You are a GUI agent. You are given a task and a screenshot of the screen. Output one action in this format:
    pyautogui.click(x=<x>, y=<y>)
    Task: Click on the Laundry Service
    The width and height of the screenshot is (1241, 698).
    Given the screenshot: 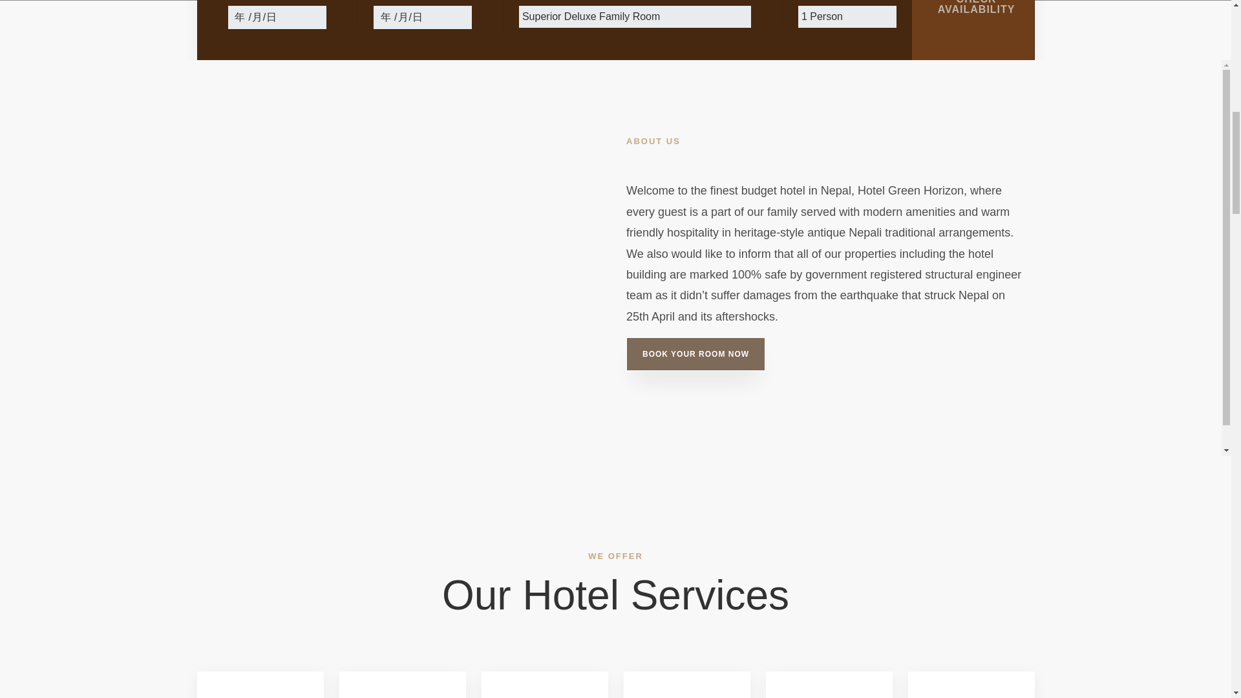 What is the action you would take?
    pyautogui.click(x=686, y=684)
    